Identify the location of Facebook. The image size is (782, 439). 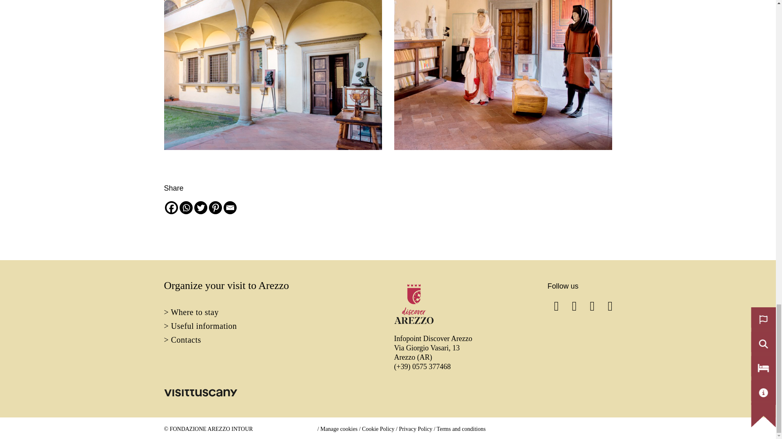
(171, 207).